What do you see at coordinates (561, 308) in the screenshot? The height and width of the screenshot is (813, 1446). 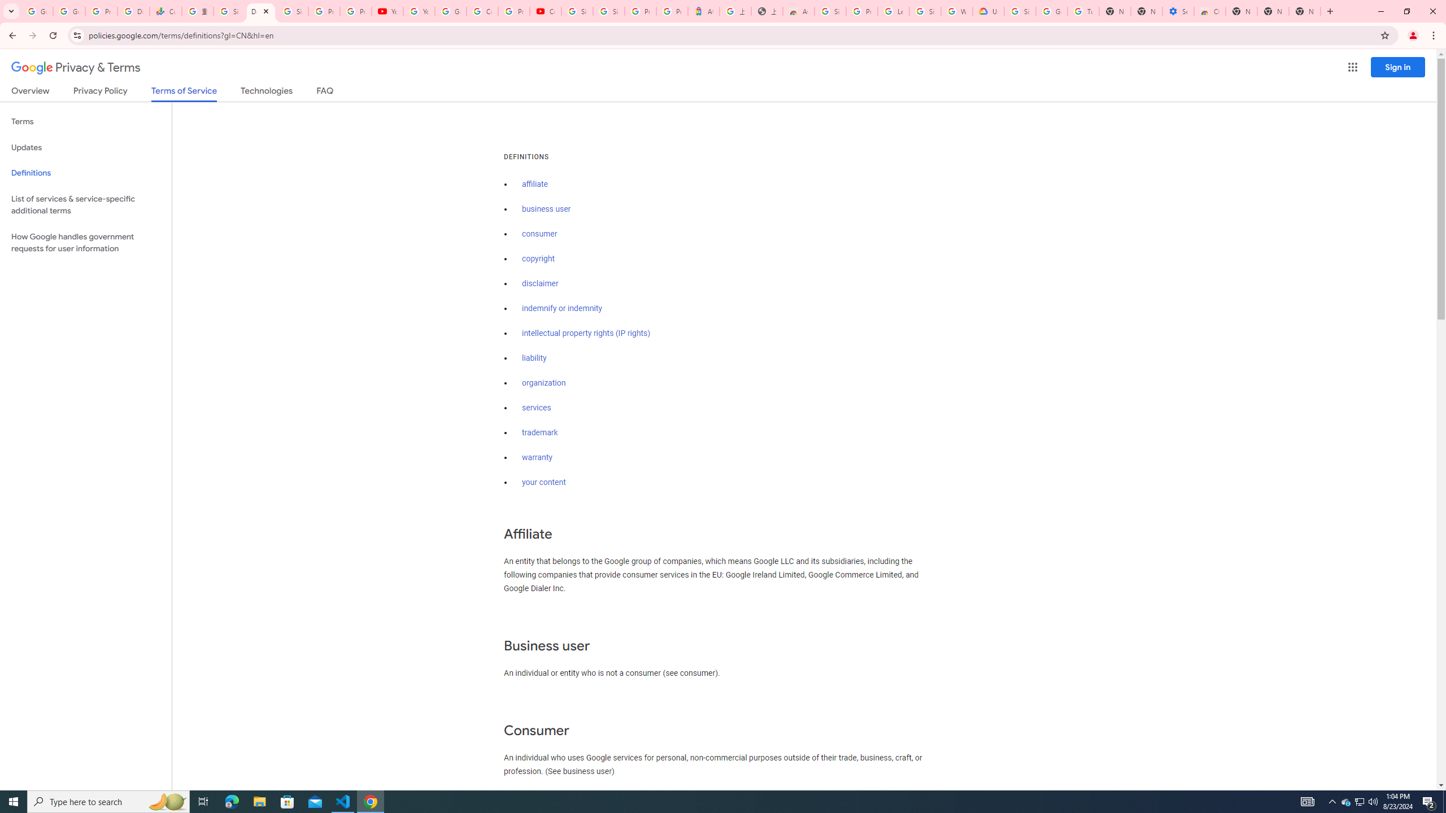 I see `indemnify or indemnity` at bounding box center [561, 308].